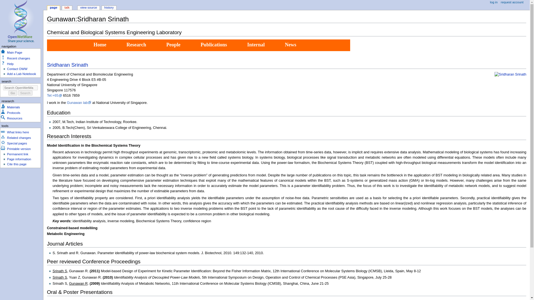 Image resolution: width=534 pixels, height=300 pixels. I want to click on Go, so click(13, 93).